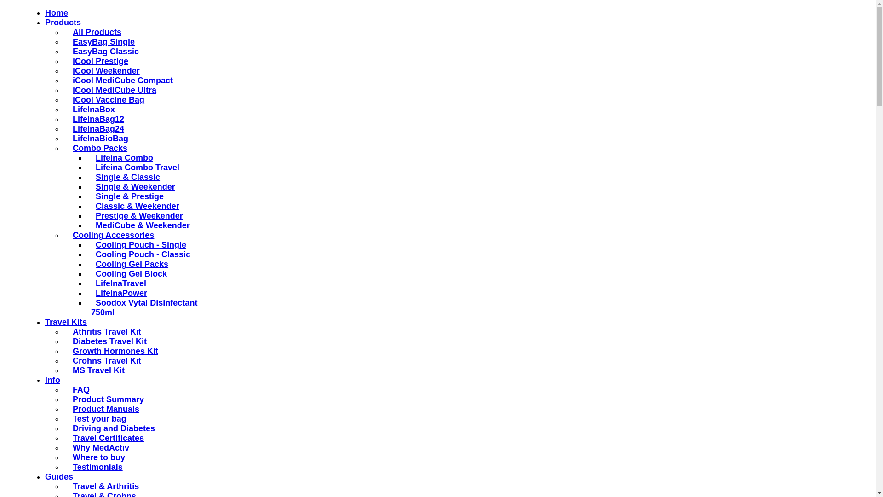 This screenshot has height=497, width=883. Describe the element at coordinates (92, 110) in the screenshot. I see `LifeInaBox` at that location.